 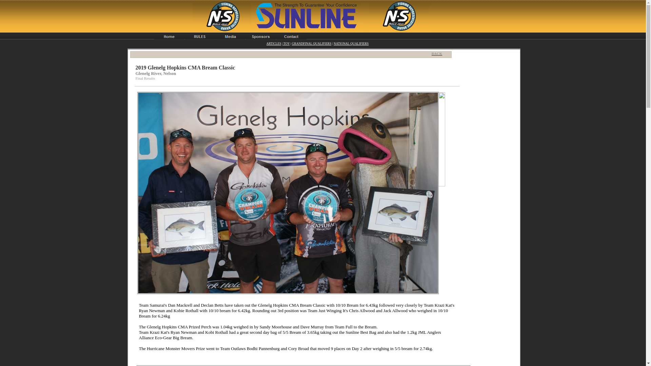 What do you see at coordinates (286, 43) in the screenshot?
I see `TOY` at bounding box center [286, 43].